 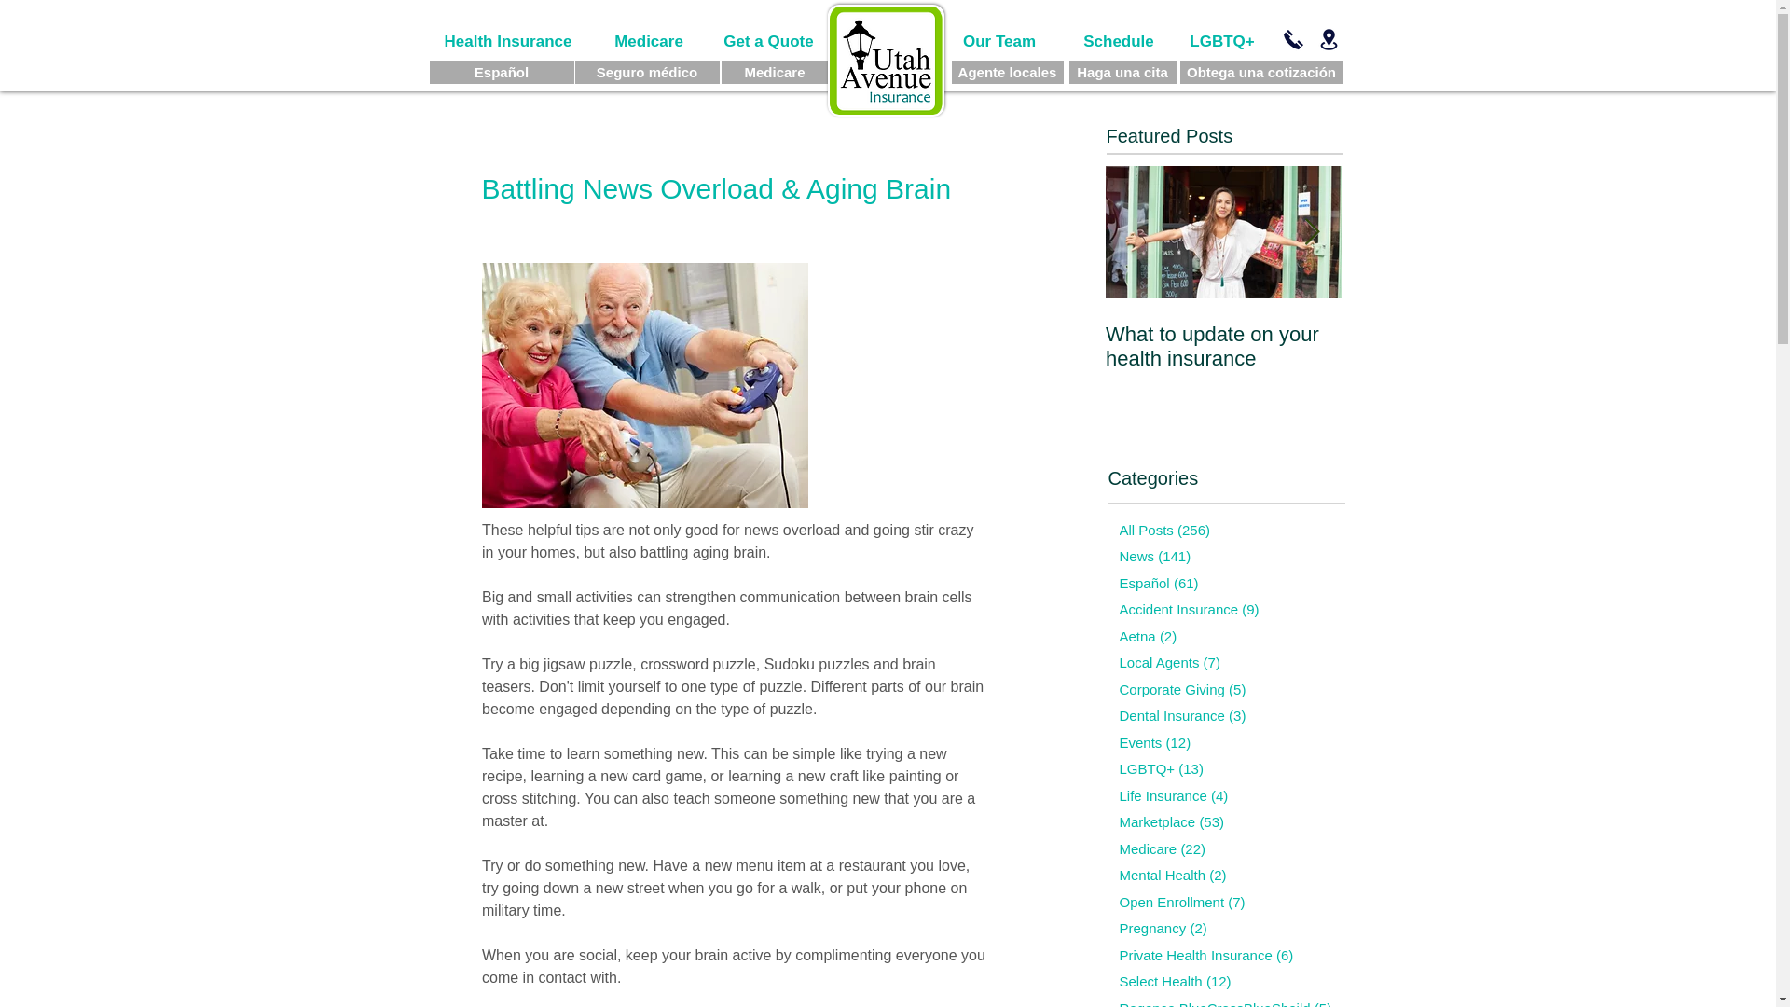 I want to click on Get a Quote, so click(x=767, y=41).